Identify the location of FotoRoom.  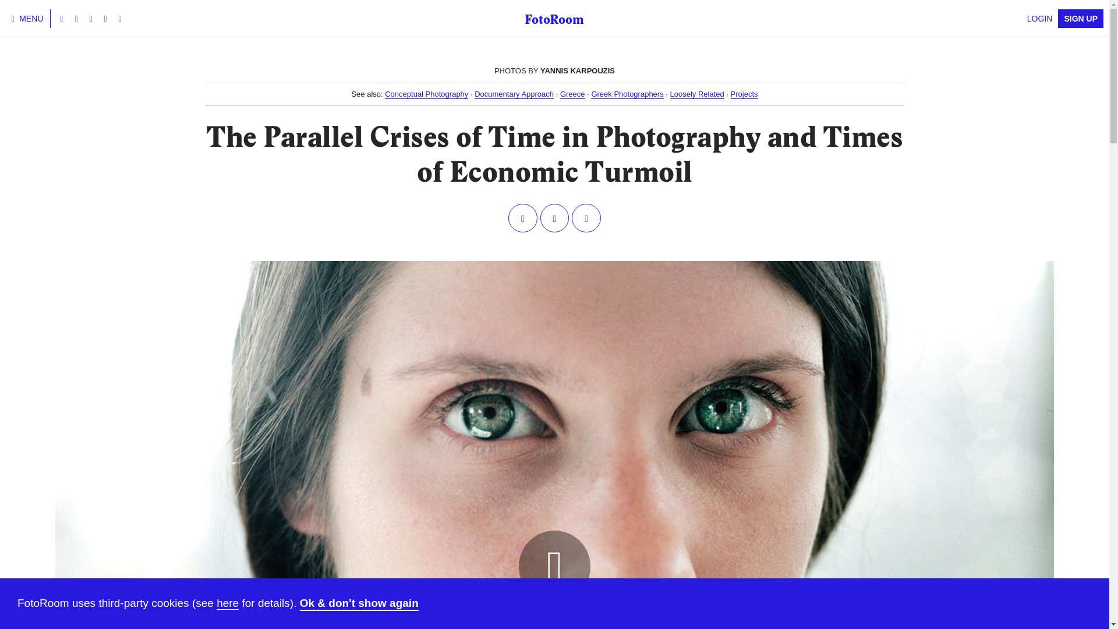
(554, 19).